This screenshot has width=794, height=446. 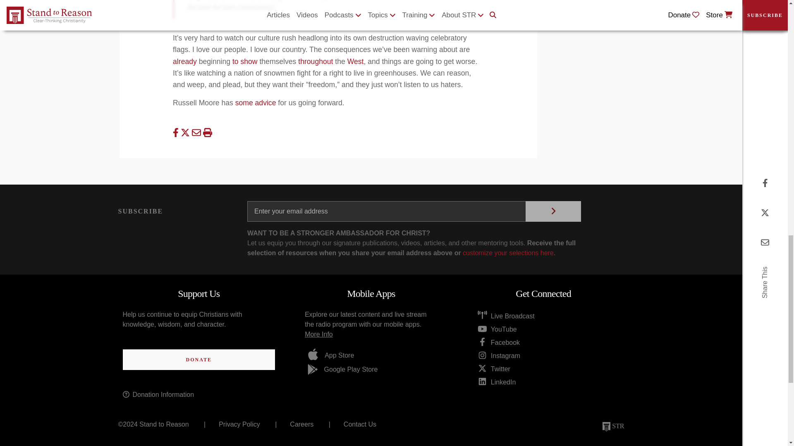 I want to click on Email, so click(x=198, y=132).